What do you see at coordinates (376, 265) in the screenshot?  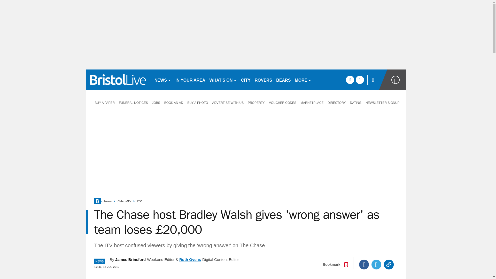 I see `Twitter` at bounding box center [376, 265].